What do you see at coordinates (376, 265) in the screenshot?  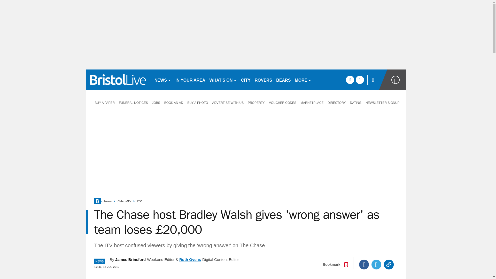 I see `Twitter` at bounding box center [376, 265].